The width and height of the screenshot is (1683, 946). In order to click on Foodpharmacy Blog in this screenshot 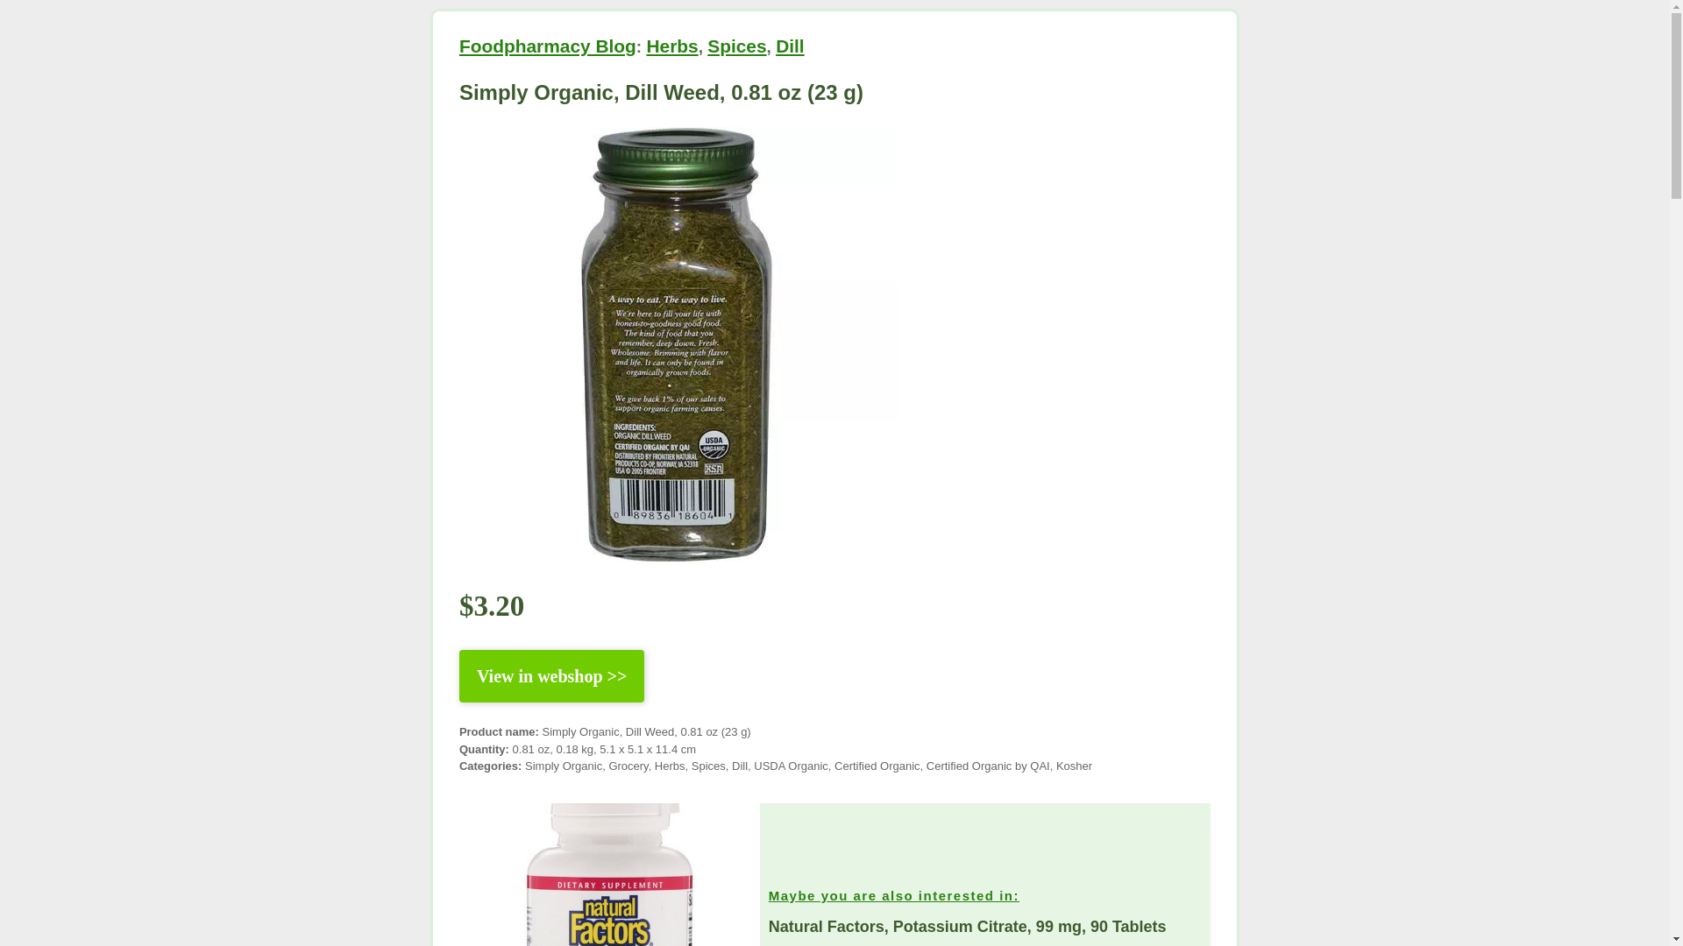, I will do `click(547, 46)`.